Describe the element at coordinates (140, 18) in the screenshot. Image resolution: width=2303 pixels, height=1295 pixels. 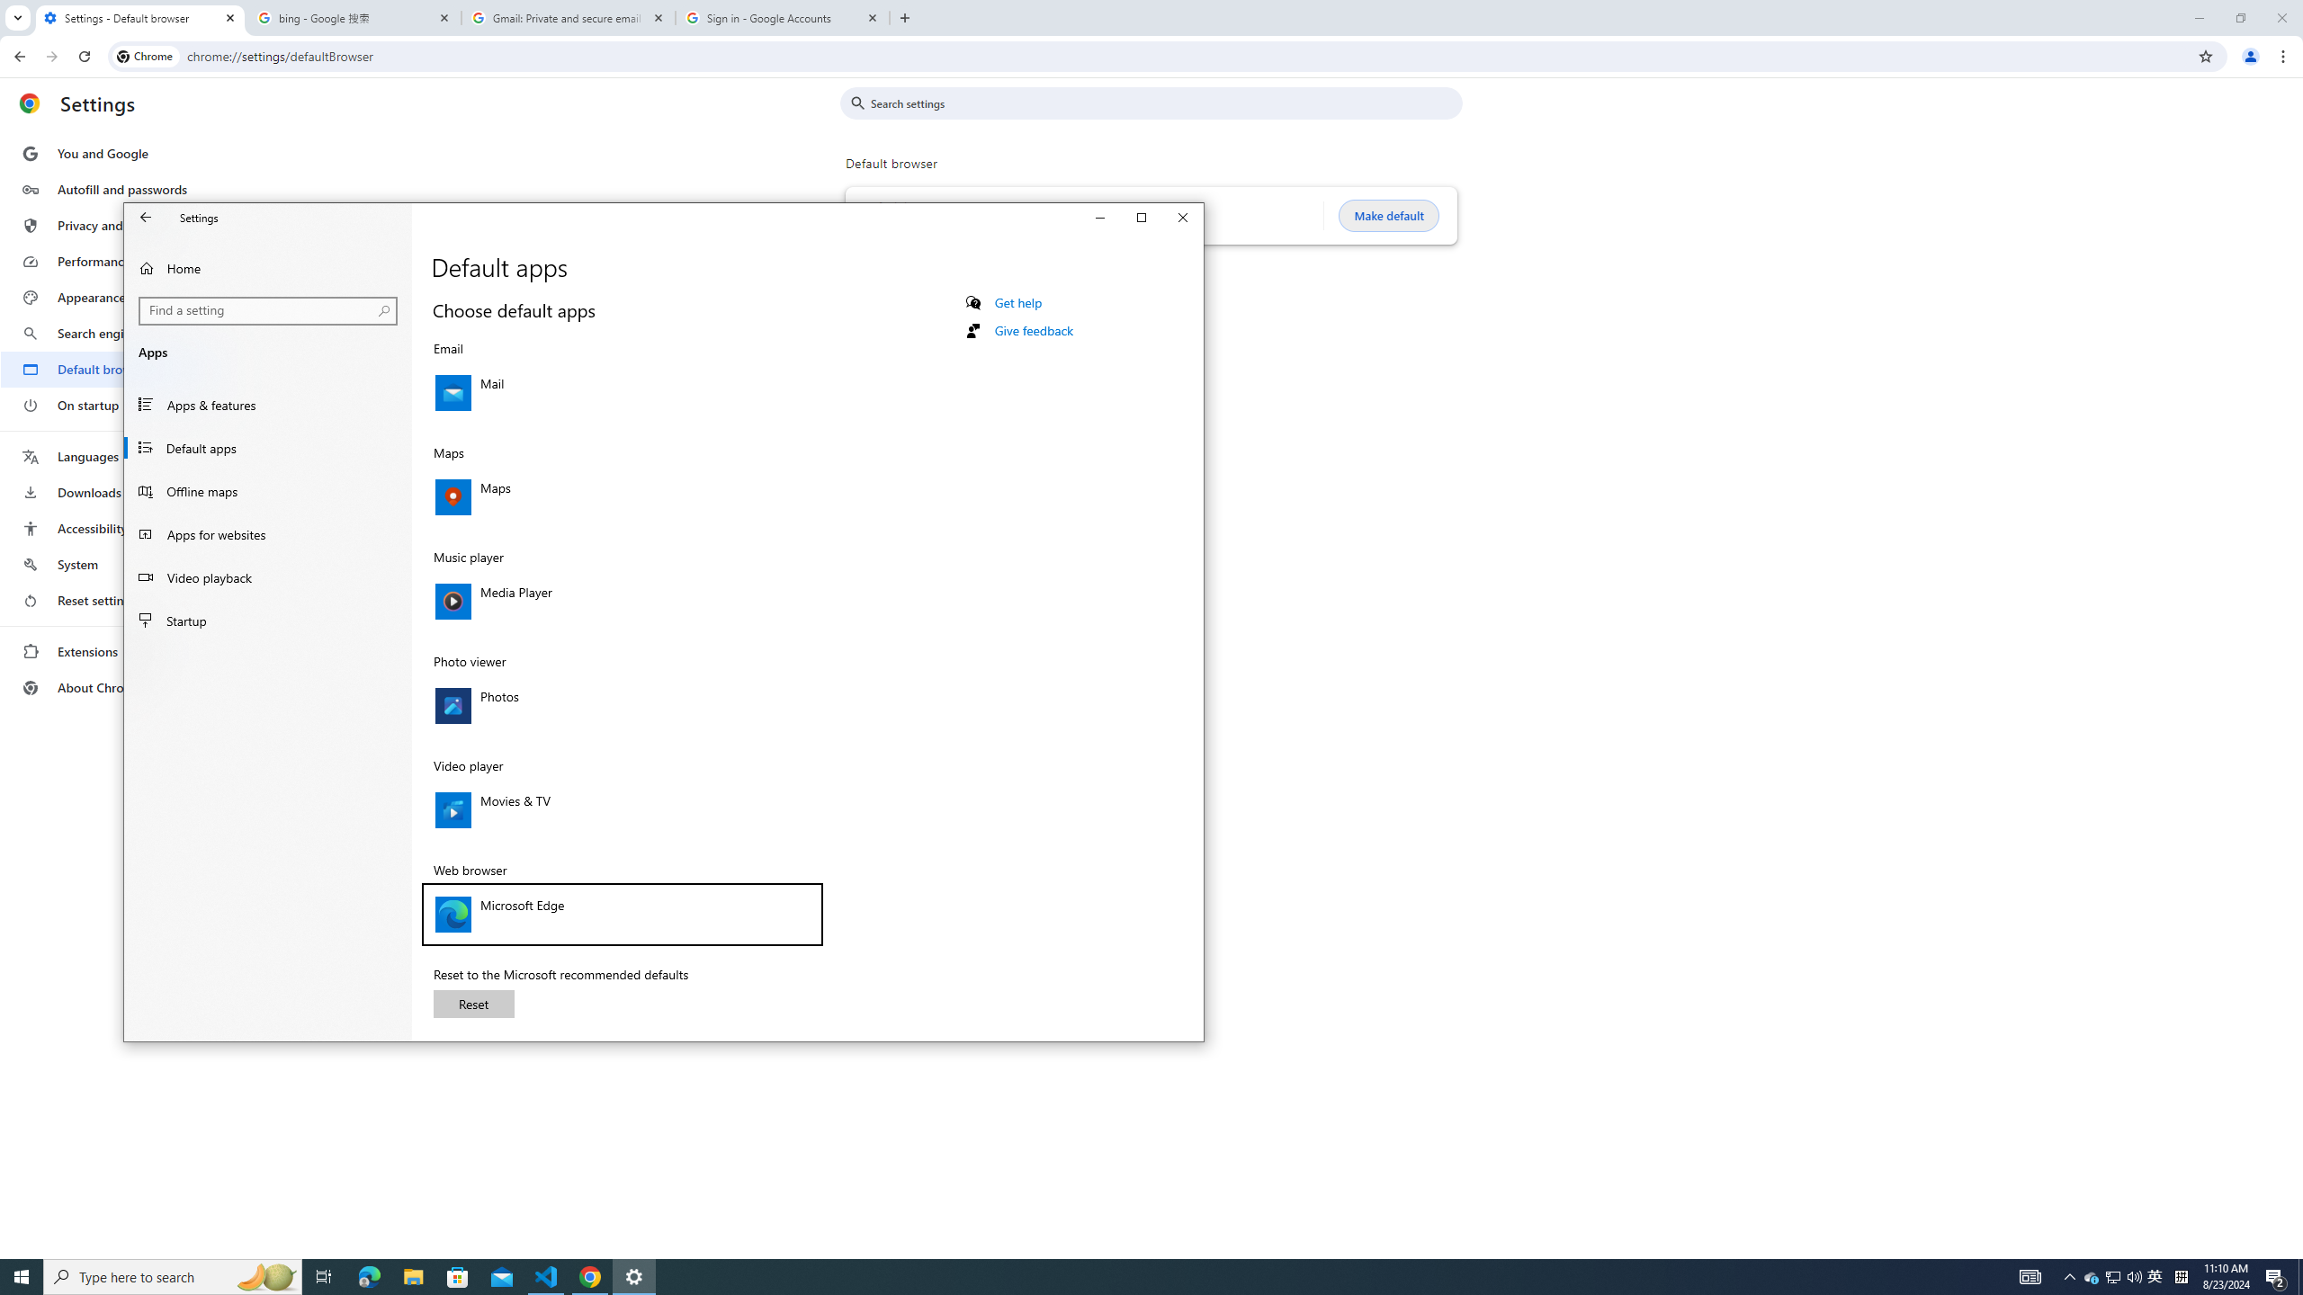
I see `Settings - Default browser` at that location.